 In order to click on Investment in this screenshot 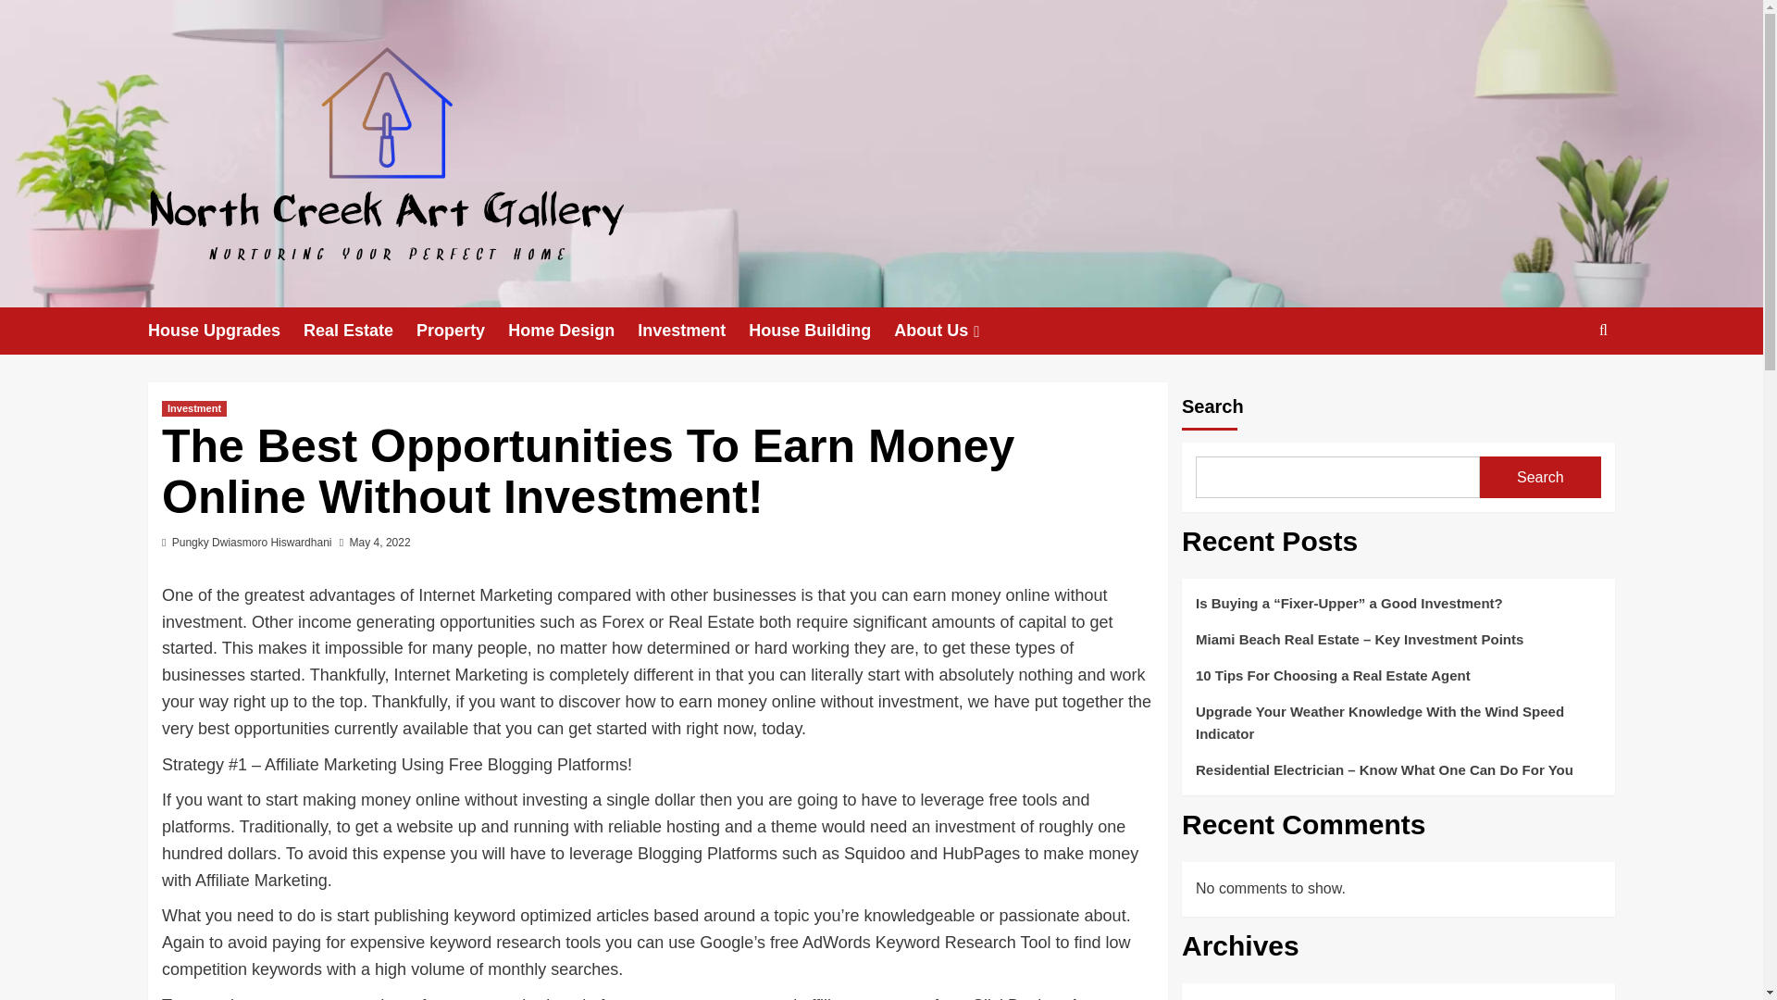, I will do `click(692, 331)`.